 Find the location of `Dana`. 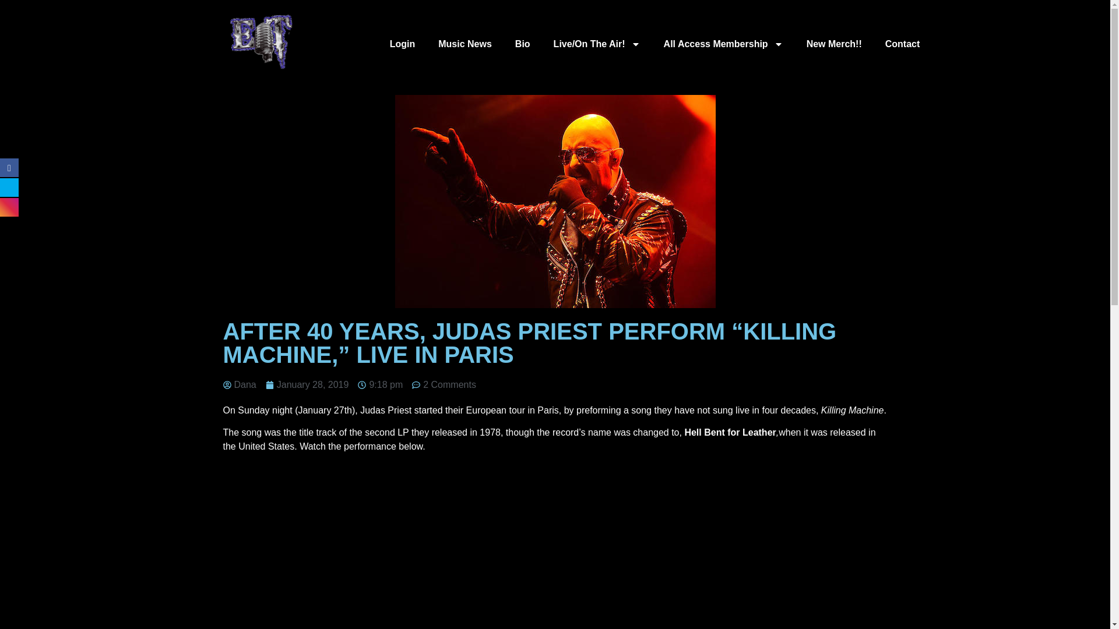

Dana is located at coordinates (239, 384).